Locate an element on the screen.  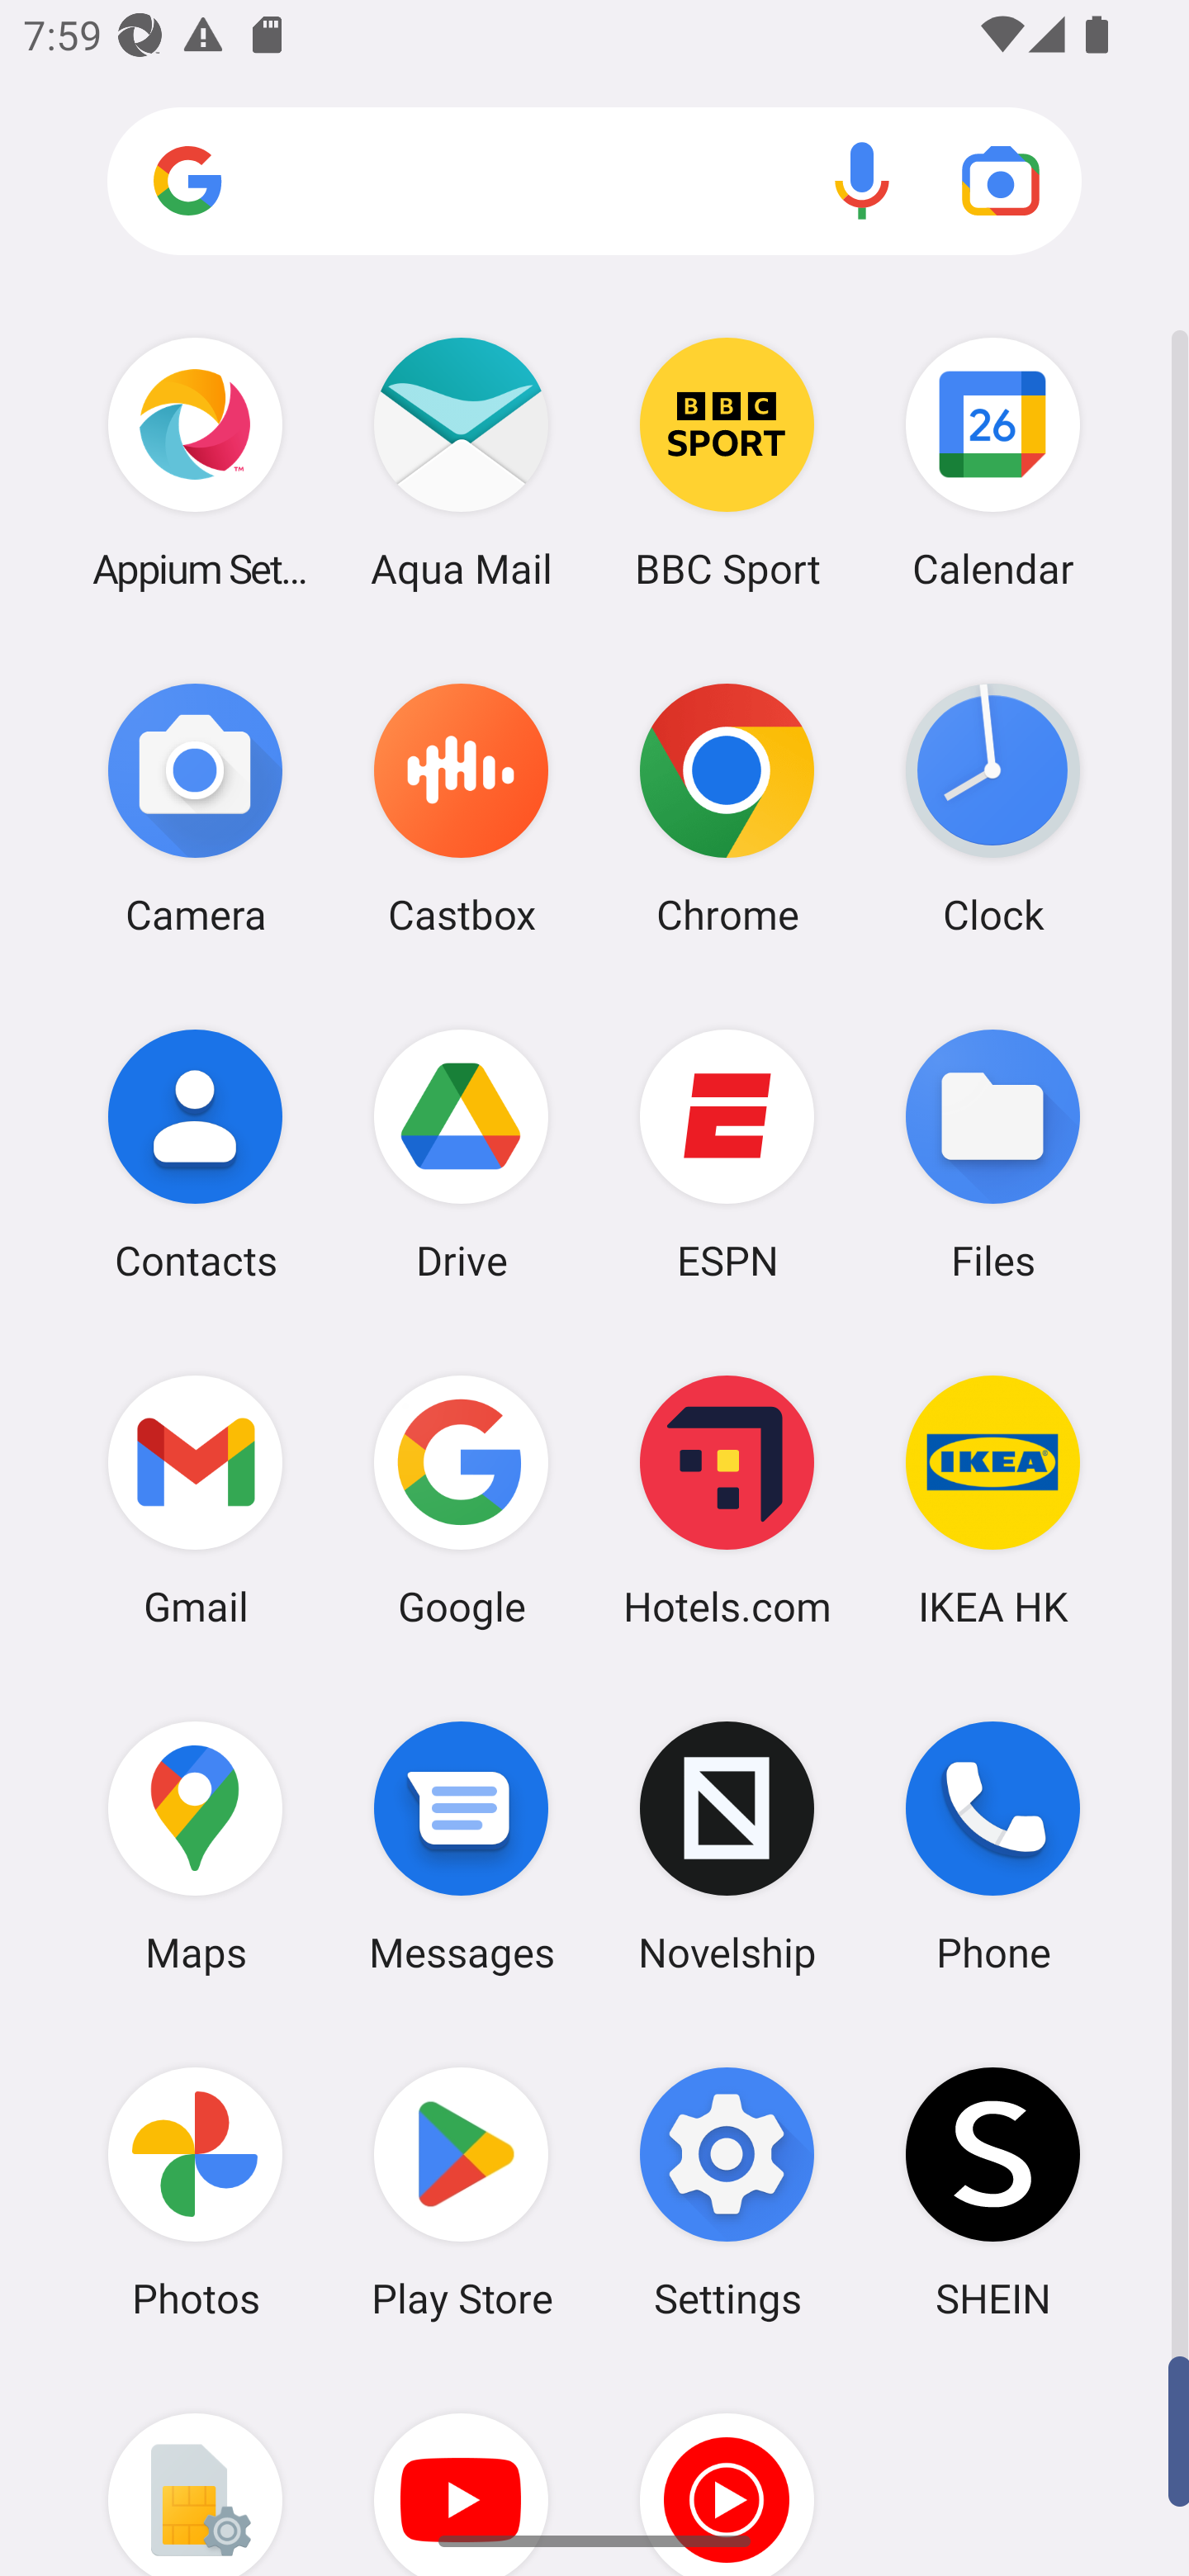
Castbox is located at coordinates (461, 808).